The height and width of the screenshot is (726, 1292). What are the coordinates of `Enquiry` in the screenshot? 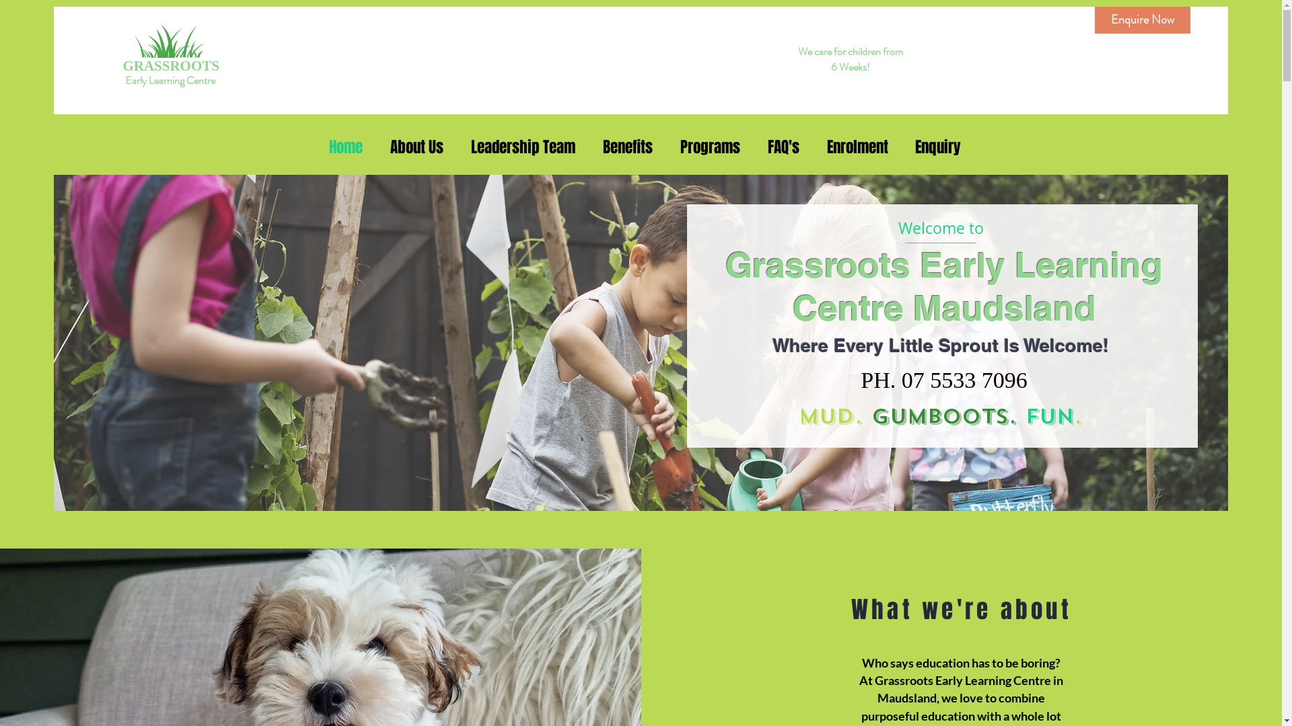 It's located at (934, 147).